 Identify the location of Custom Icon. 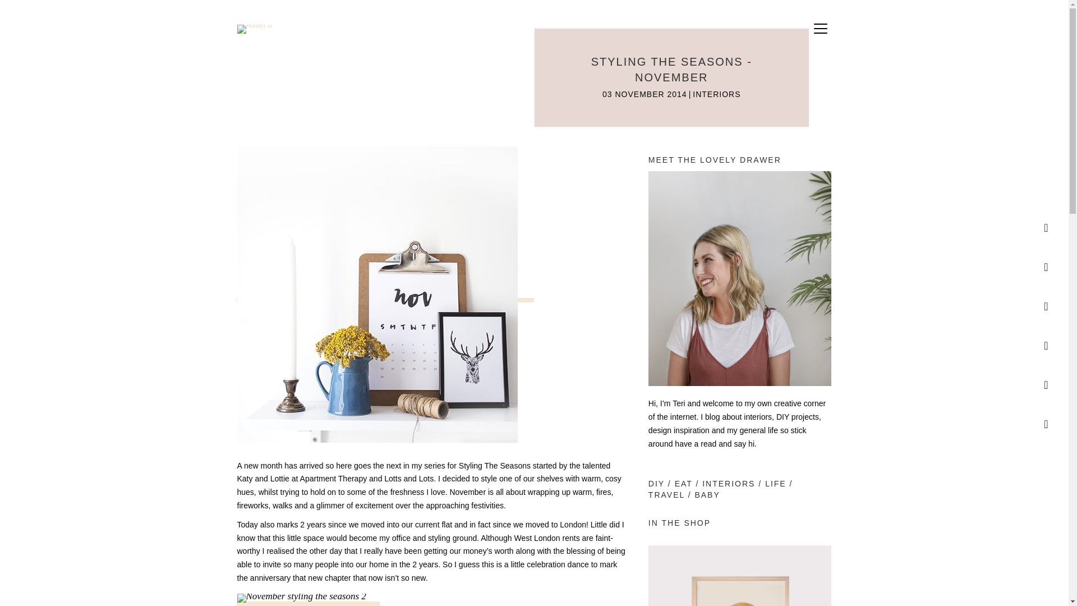
(1046, 227).